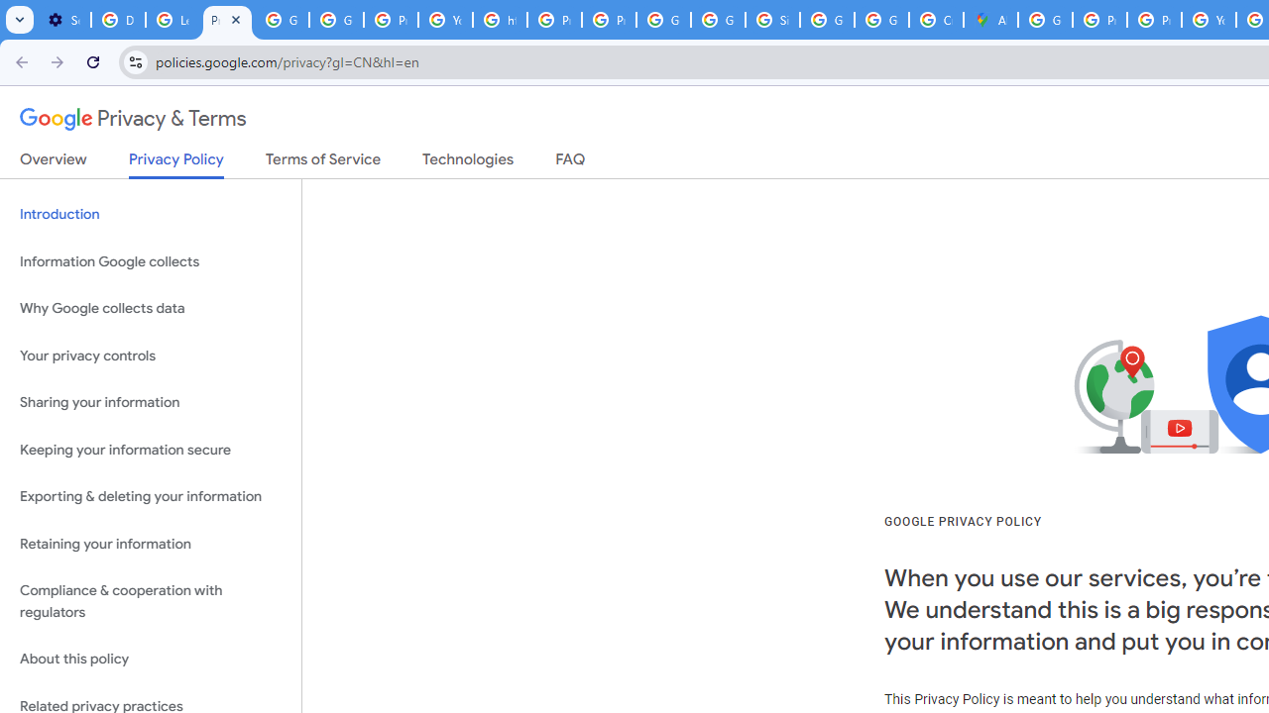 The width and height of the screenshot is (1269, 713). What do you see at coordinates (151, 660) in the screenshot?
I see `About this policy` at bounding box center [151, 660].